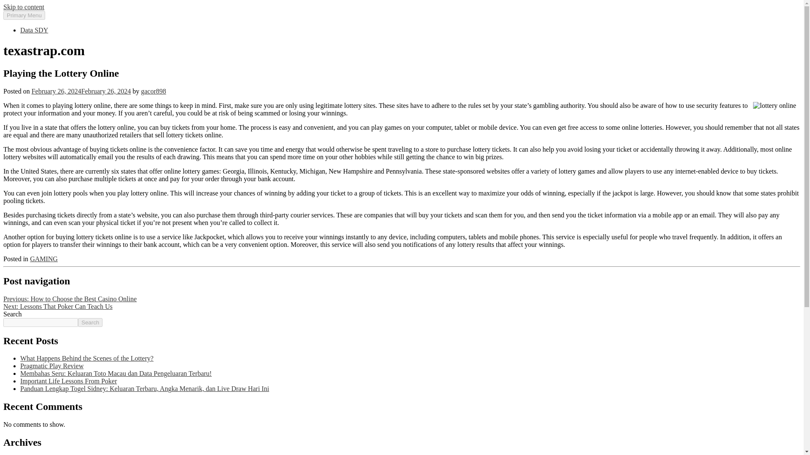 The width and height of the screenshot is (810, 455). I want to click on Pragmatic Play Review, so click(51, 366).